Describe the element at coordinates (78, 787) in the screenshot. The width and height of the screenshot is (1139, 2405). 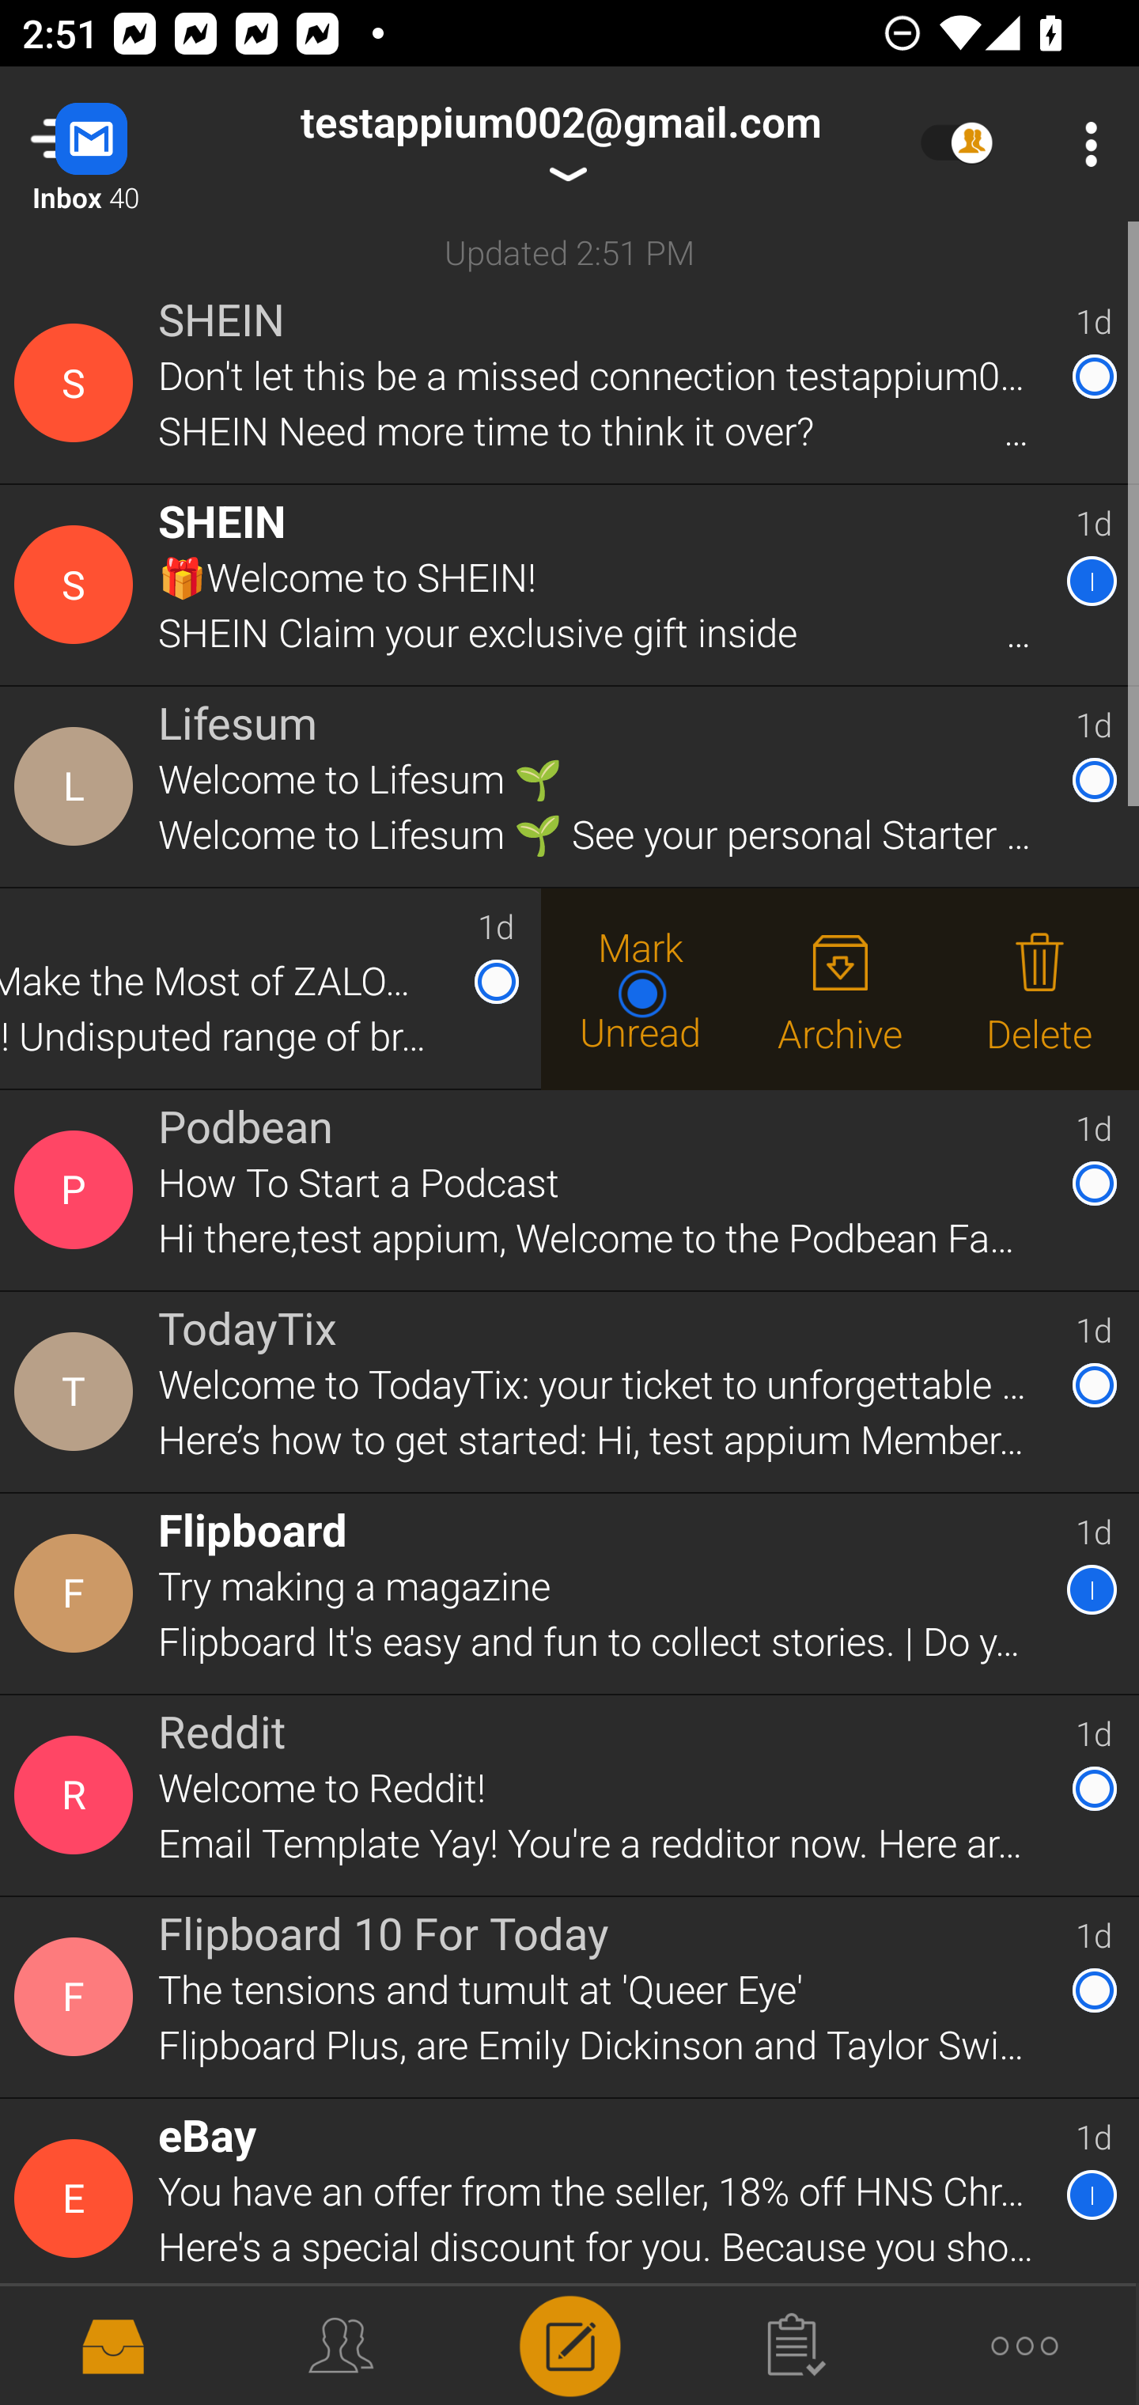
I see `Contact Details` at that location.